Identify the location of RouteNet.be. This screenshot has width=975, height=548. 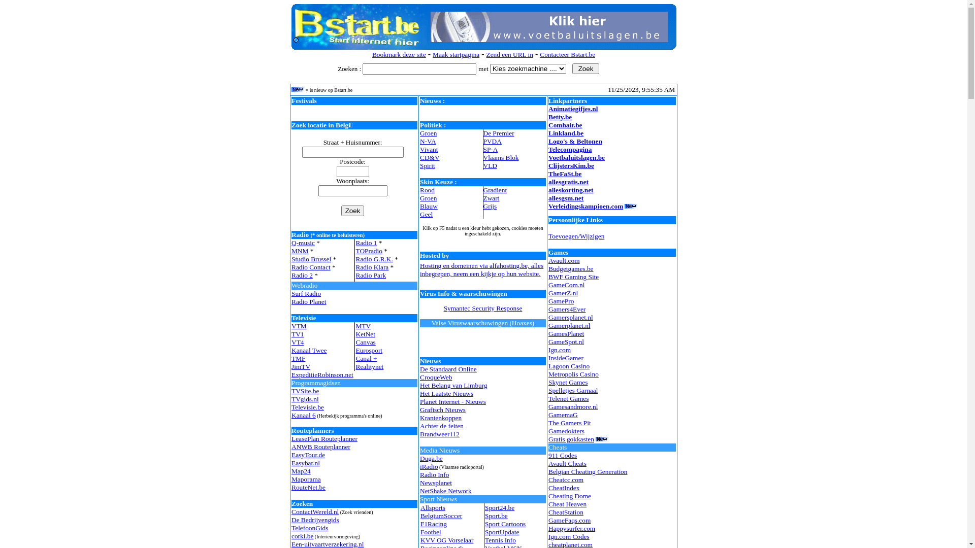
(309, 487).